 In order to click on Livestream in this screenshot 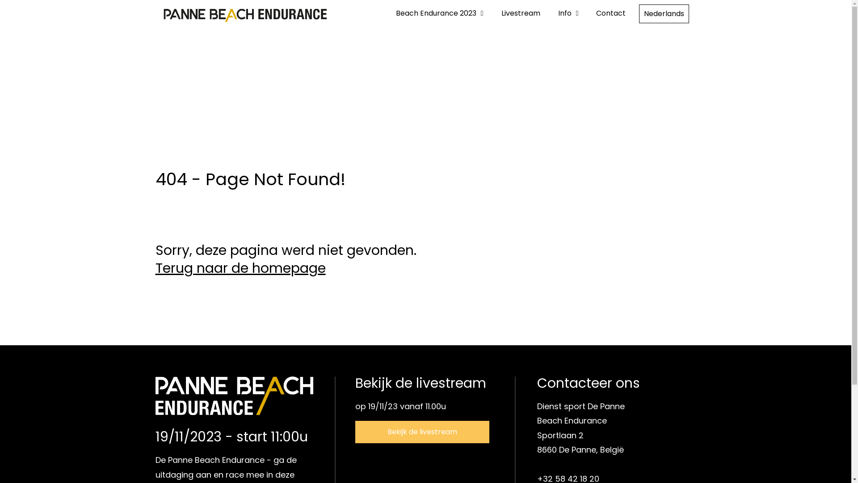, I will do `click(521, 13)`.